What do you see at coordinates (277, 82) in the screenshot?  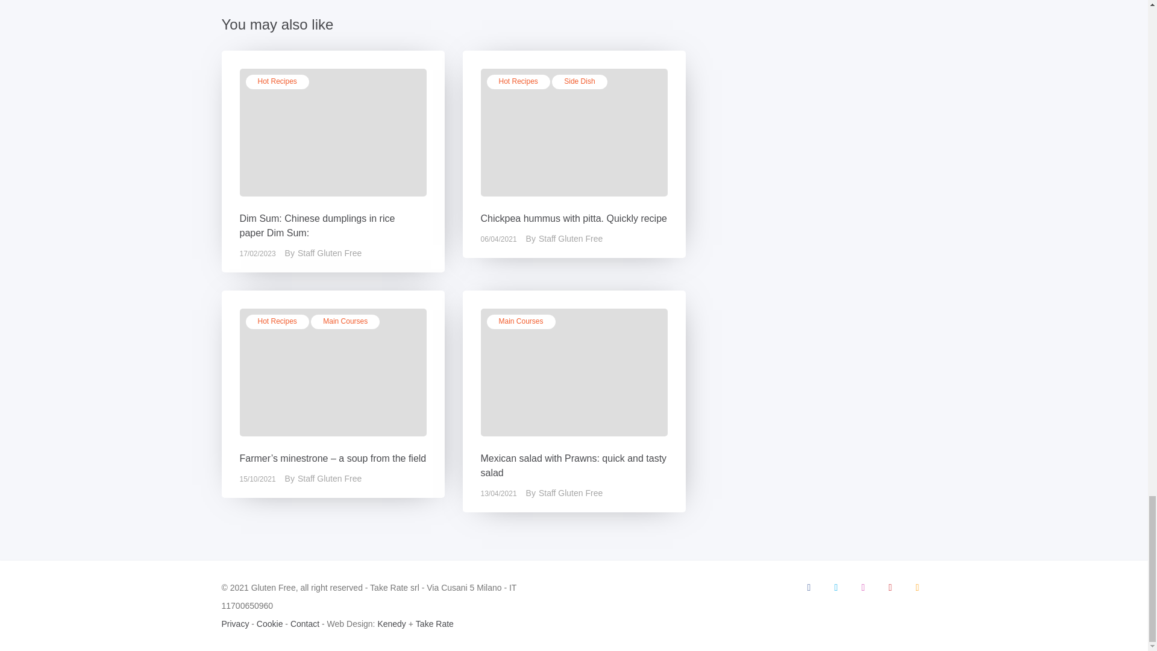 I see `Hot Recipes` at bounding box center [277, 82].